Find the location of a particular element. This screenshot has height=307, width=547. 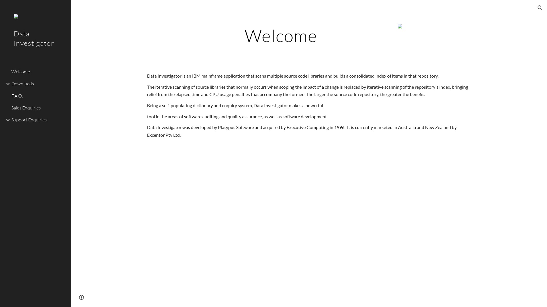

Expand/Collapse is located at coordinates (6, 84).